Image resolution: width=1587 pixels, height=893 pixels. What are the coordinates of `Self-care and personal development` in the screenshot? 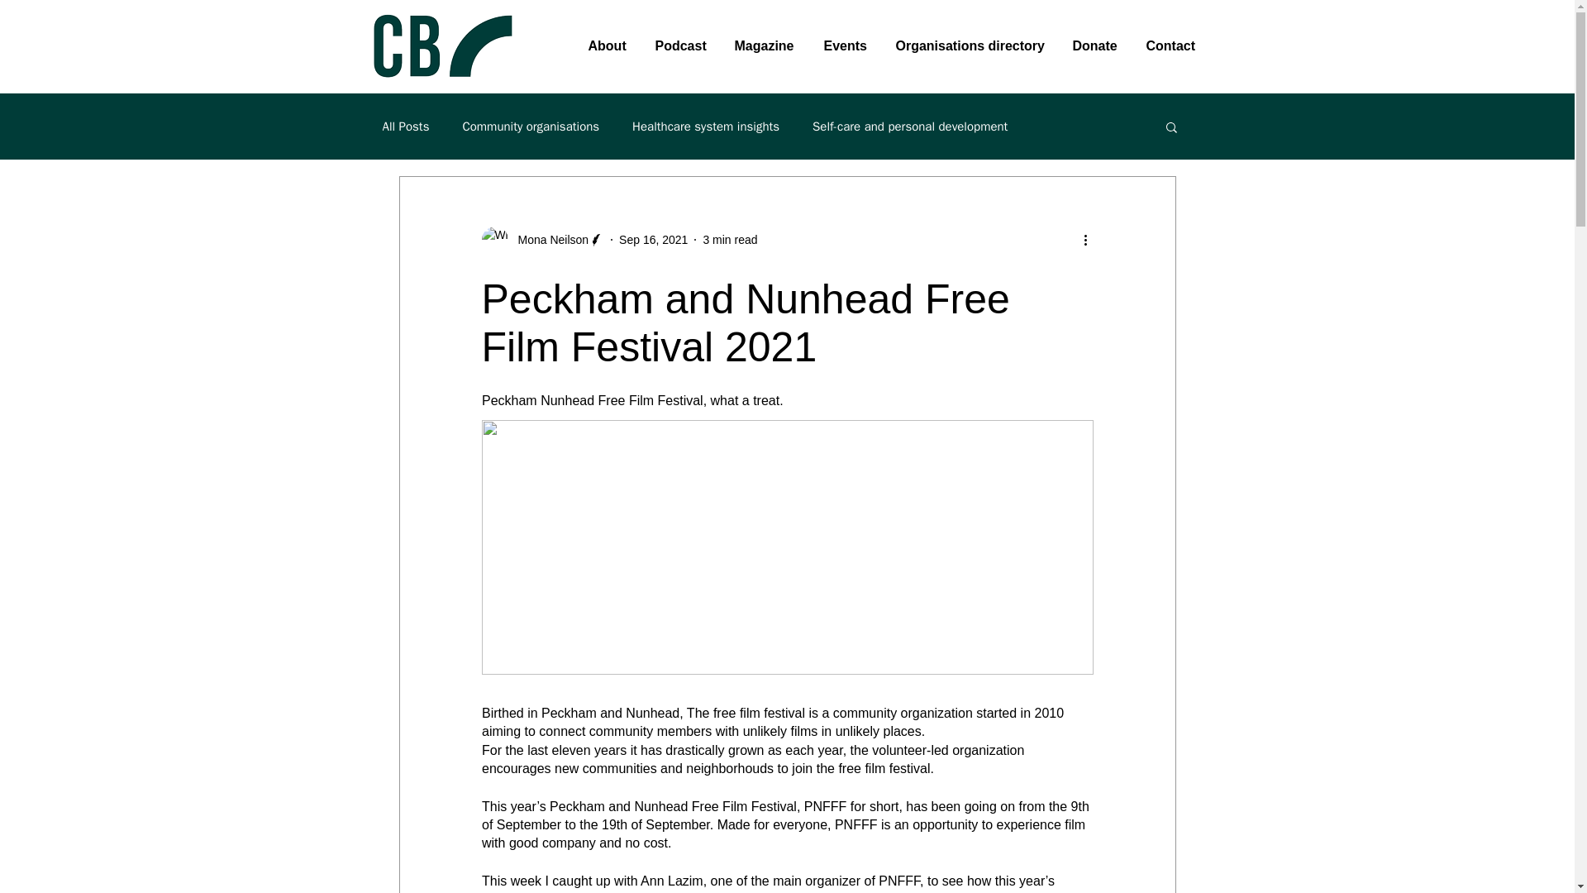 It's located at (910, 127).